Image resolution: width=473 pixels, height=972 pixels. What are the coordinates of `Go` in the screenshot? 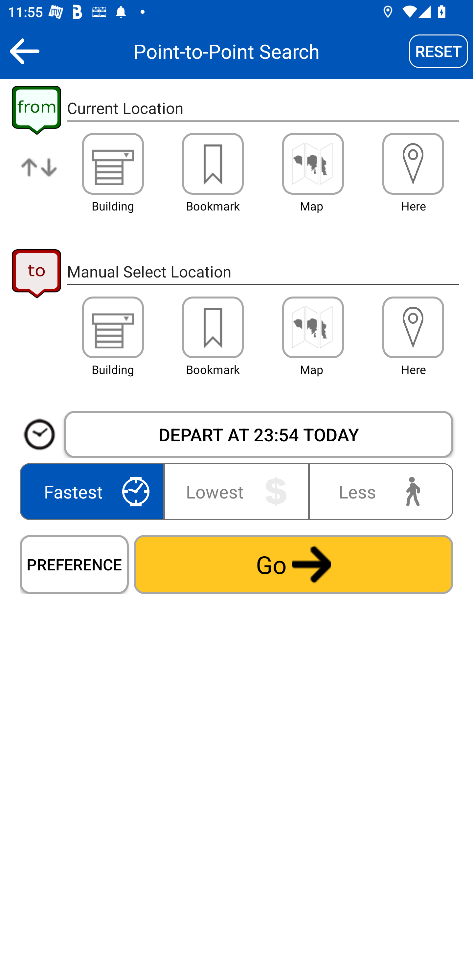 It's located at (293, 564).